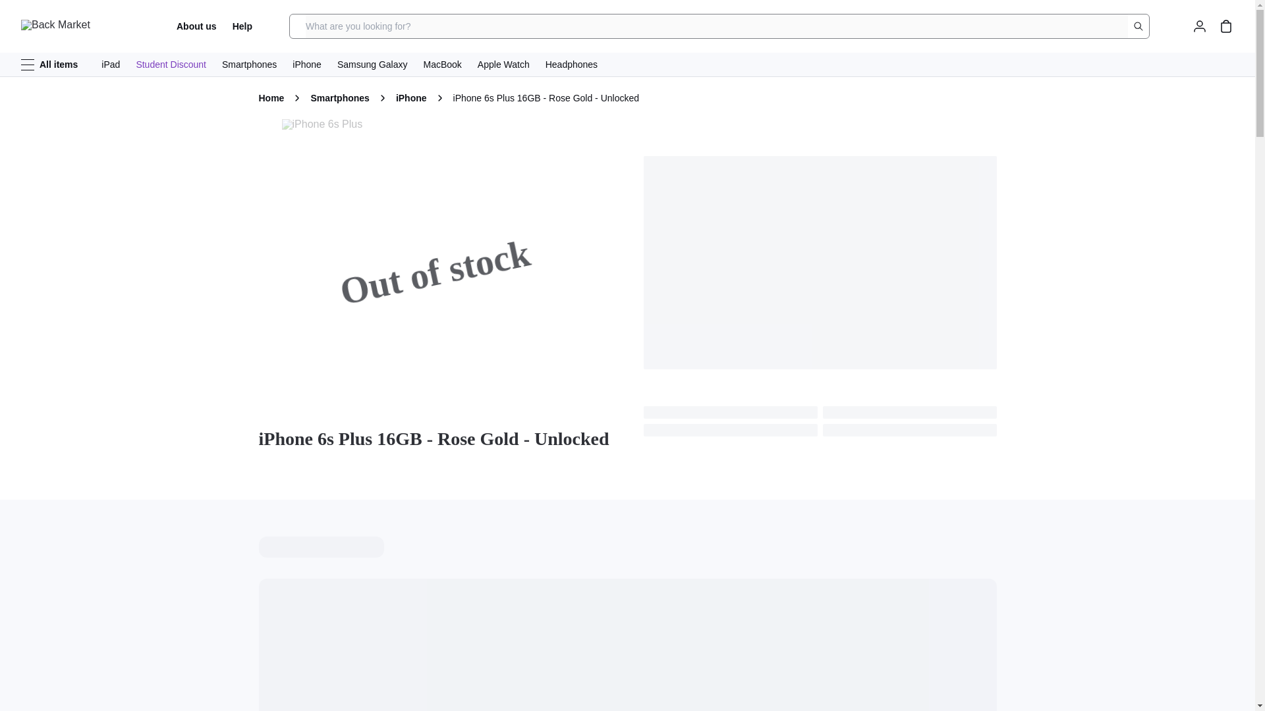 This screenshot has height=711, width=1265. Describe the element at coordinates (111, 65) in the screenshot. I see `iPad` at that location.